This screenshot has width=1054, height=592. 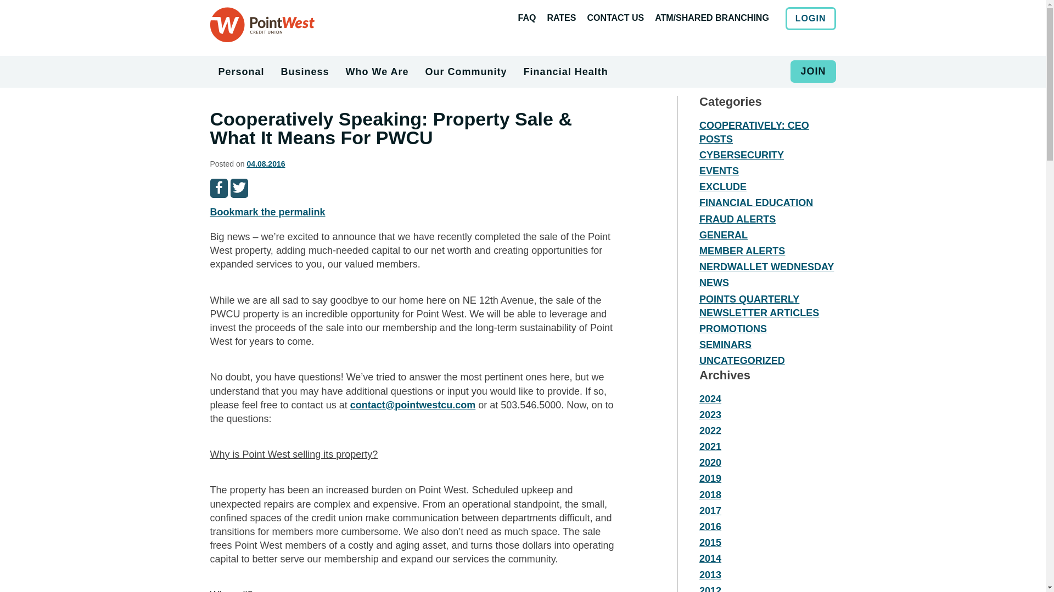 I want to click on CONTACT US, so click(x=620, y=18).